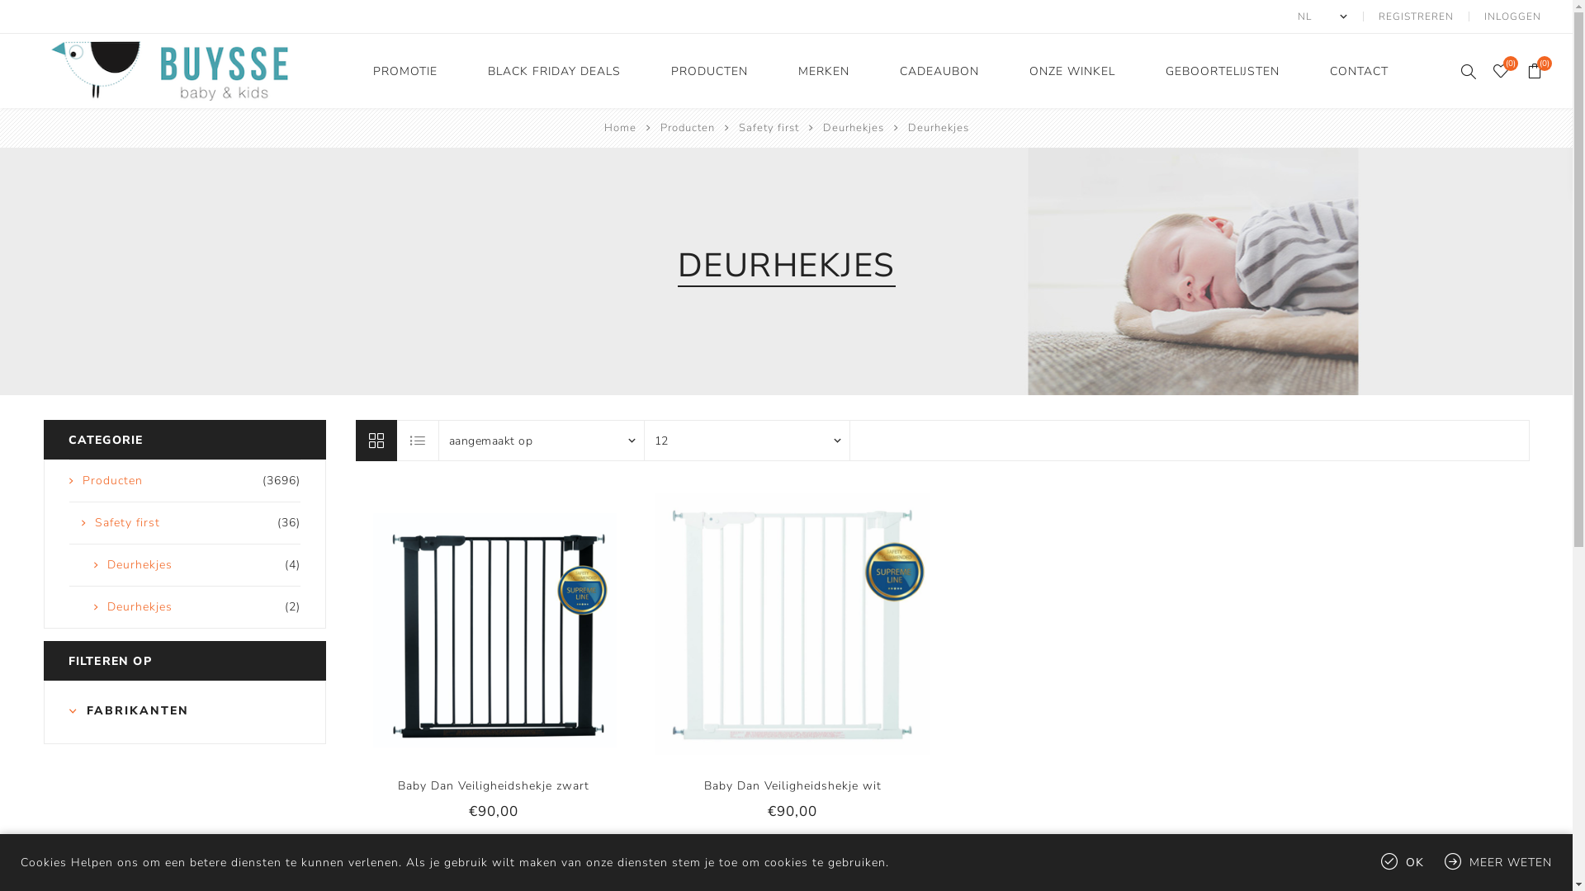 The height and width of the screenshot is (891, 1585). What do you see at coordinates (1223, 71) in the screenshot?
I see `GEBOORTELIJSTEN` at bounding box center [1223, 71].